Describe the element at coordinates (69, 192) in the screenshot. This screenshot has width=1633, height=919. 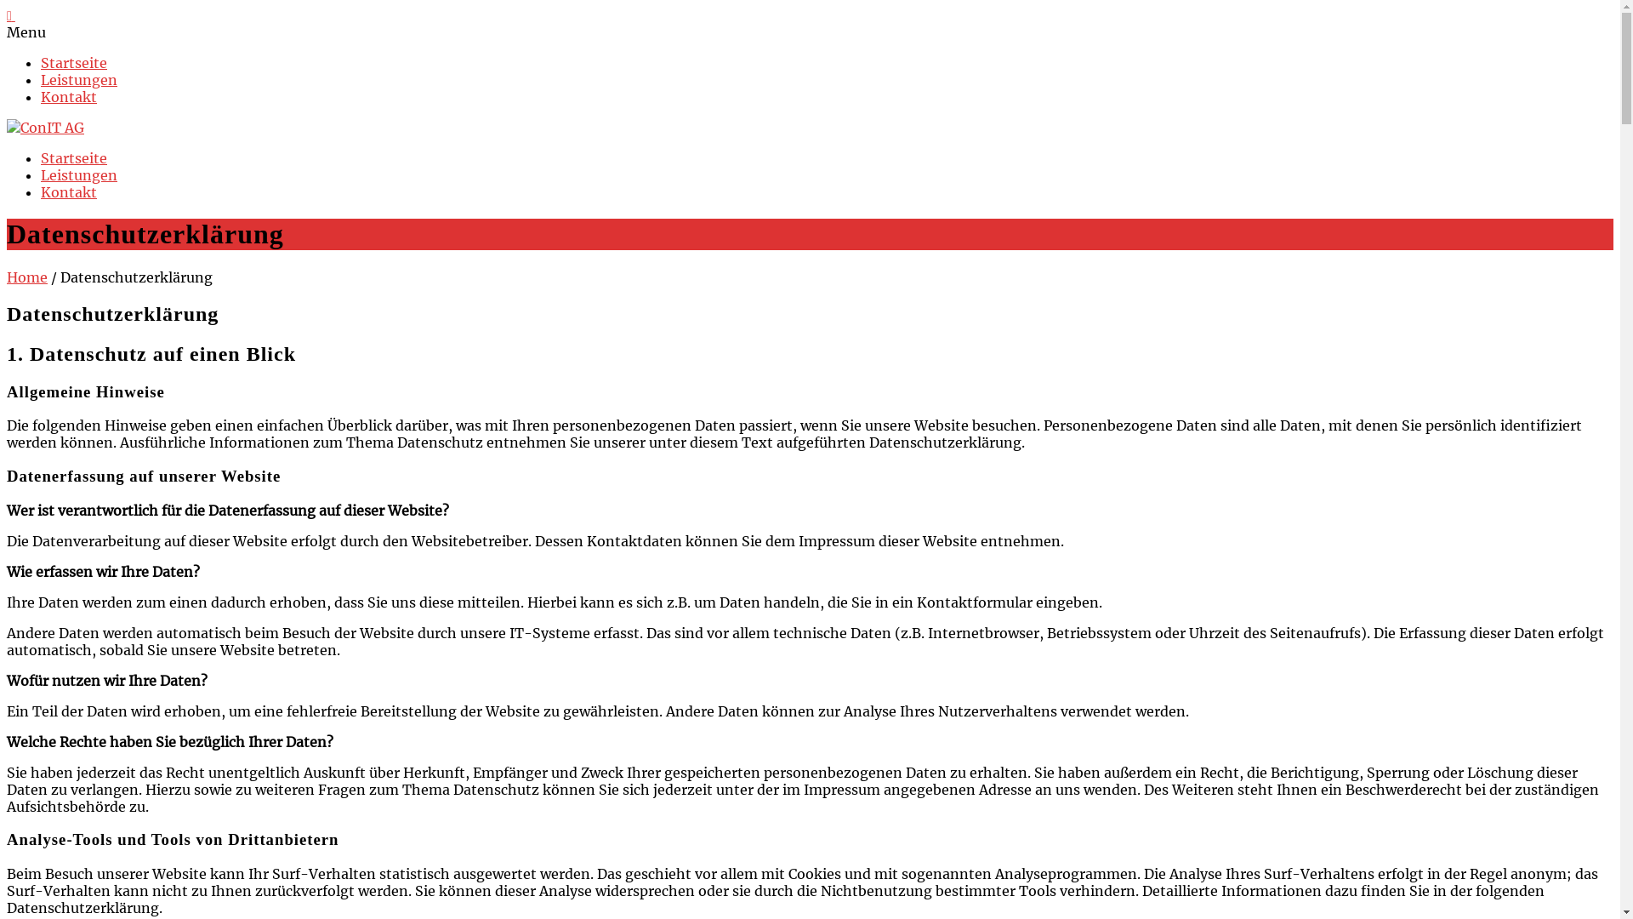
I see `Kontakt` at that location.